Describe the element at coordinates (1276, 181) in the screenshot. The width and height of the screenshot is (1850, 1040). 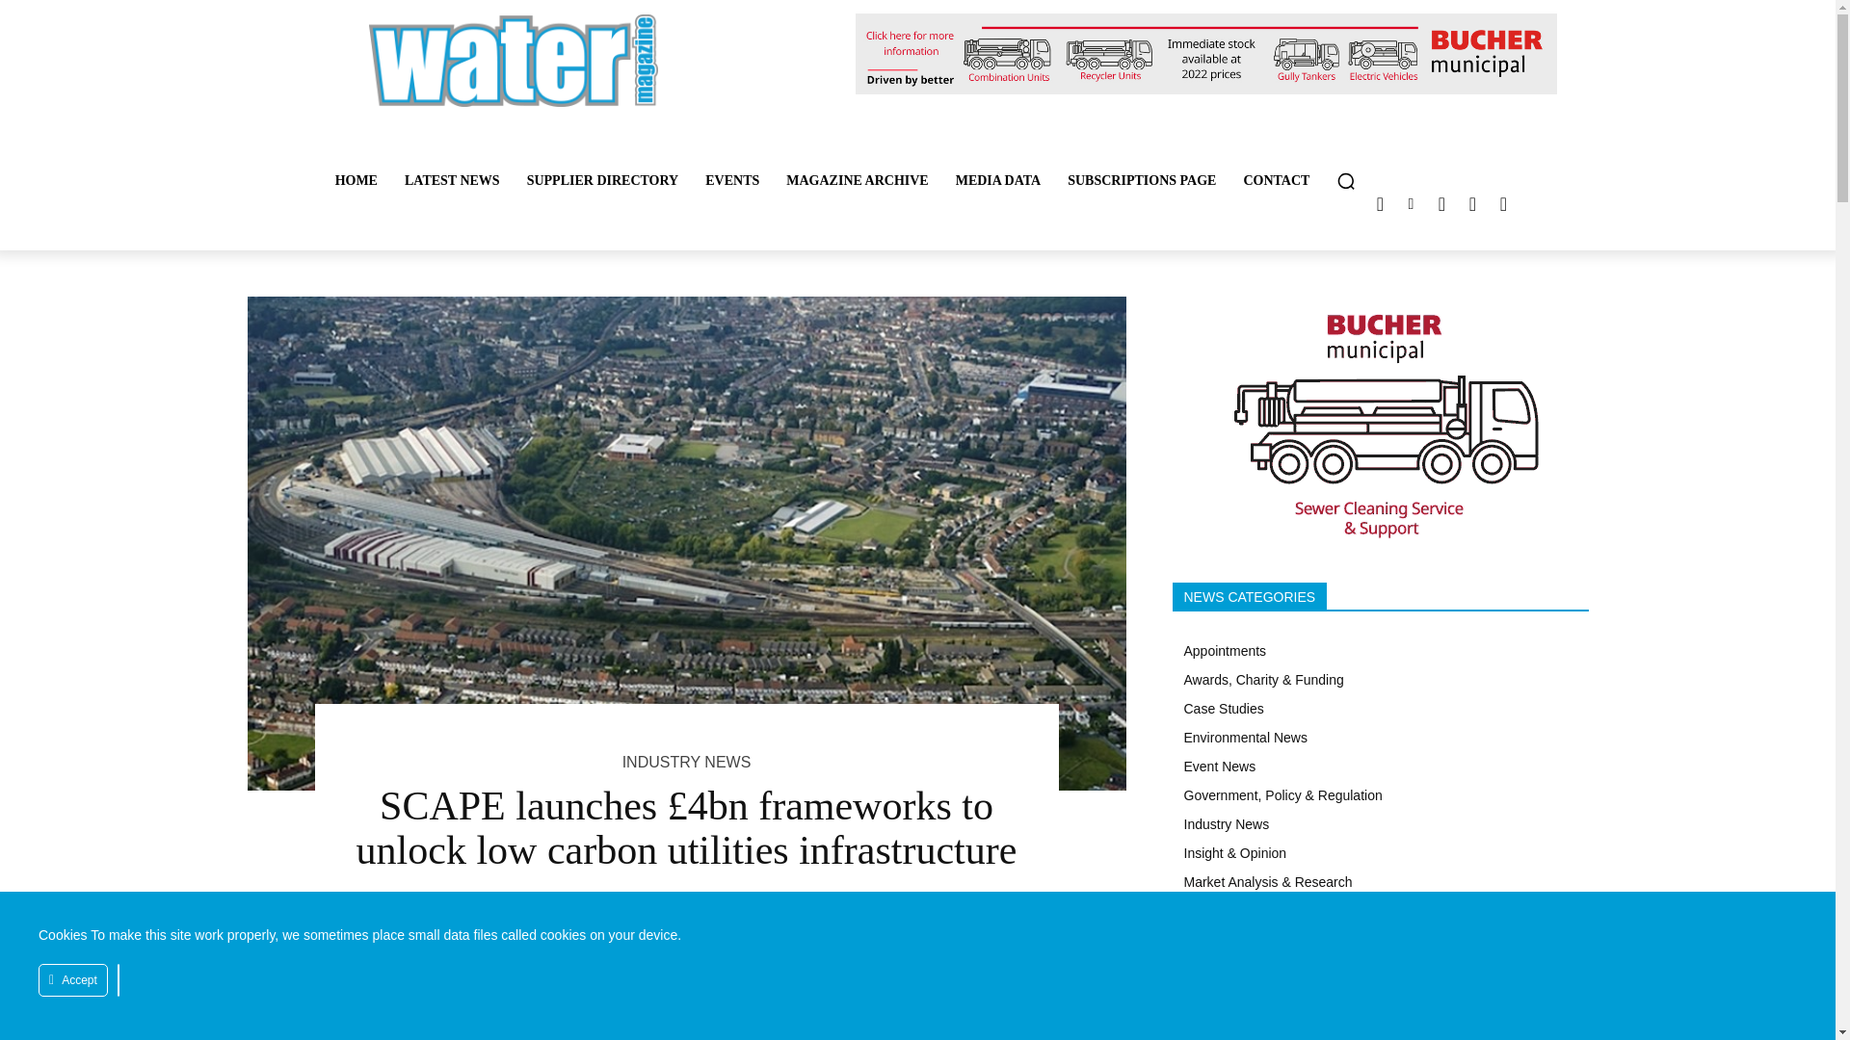
I see `CONTACT` at that location.